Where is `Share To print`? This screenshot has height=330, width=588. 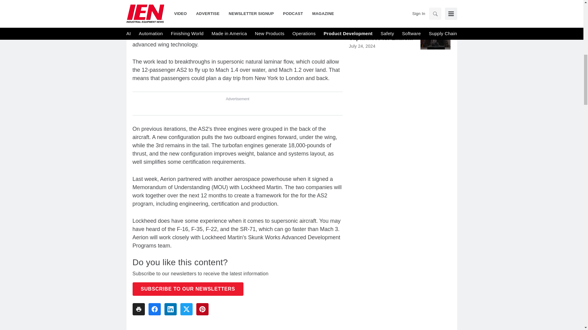 Share To print is located at coordinates (138, 309).